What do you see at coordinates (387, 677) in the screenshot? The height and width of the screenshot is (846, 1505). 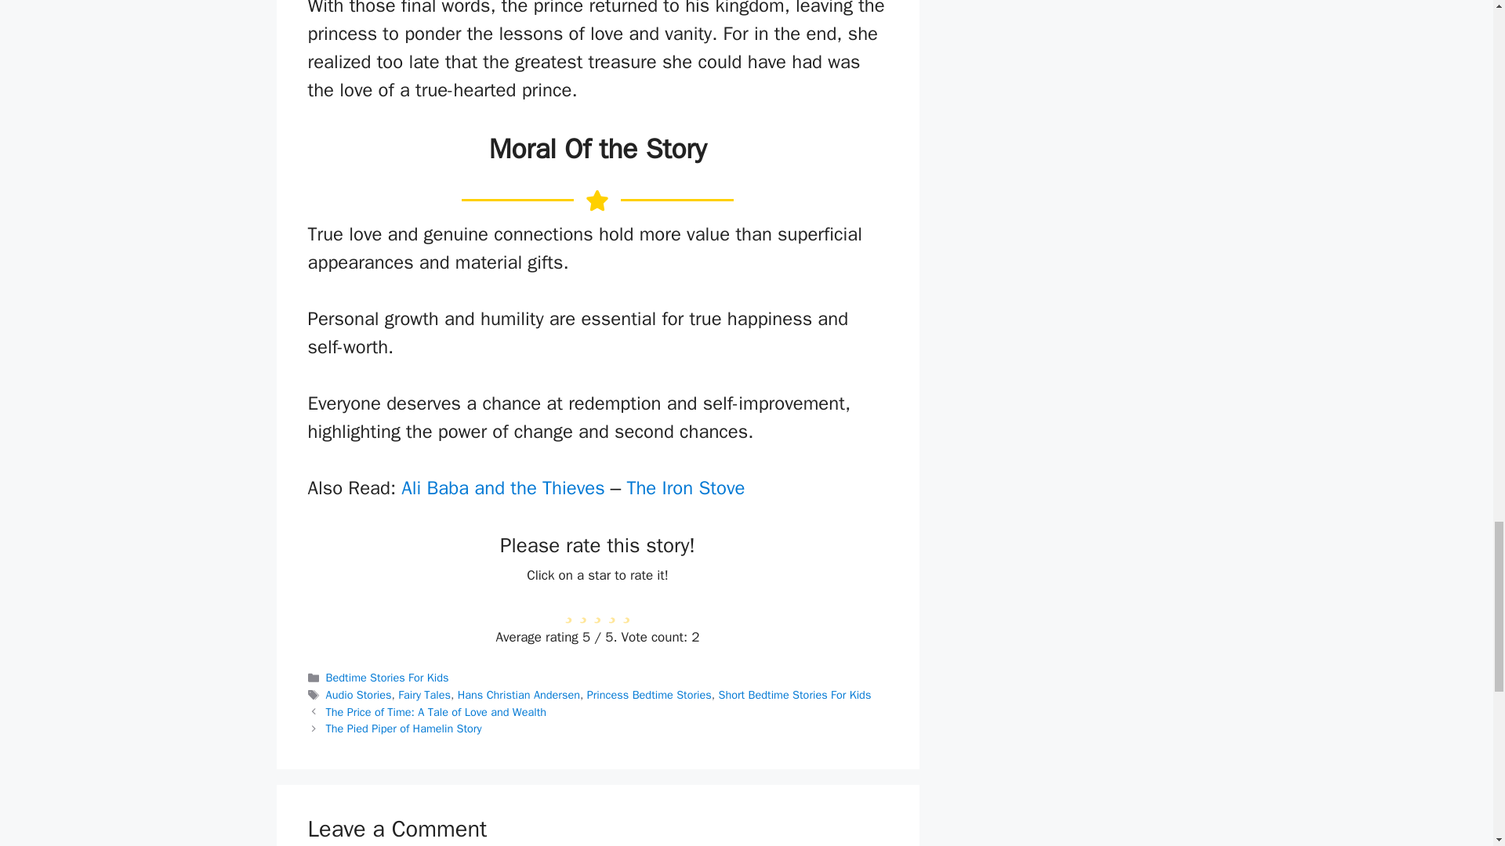 I see `Bedtime Stories For Kids` at bounding box center [387, 677].